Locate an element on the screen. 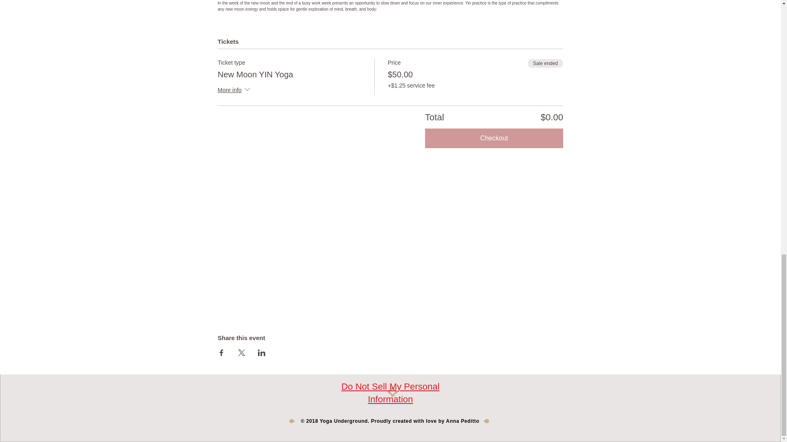 The image size is (787, 442). More info is located at coordinates (234, 91).